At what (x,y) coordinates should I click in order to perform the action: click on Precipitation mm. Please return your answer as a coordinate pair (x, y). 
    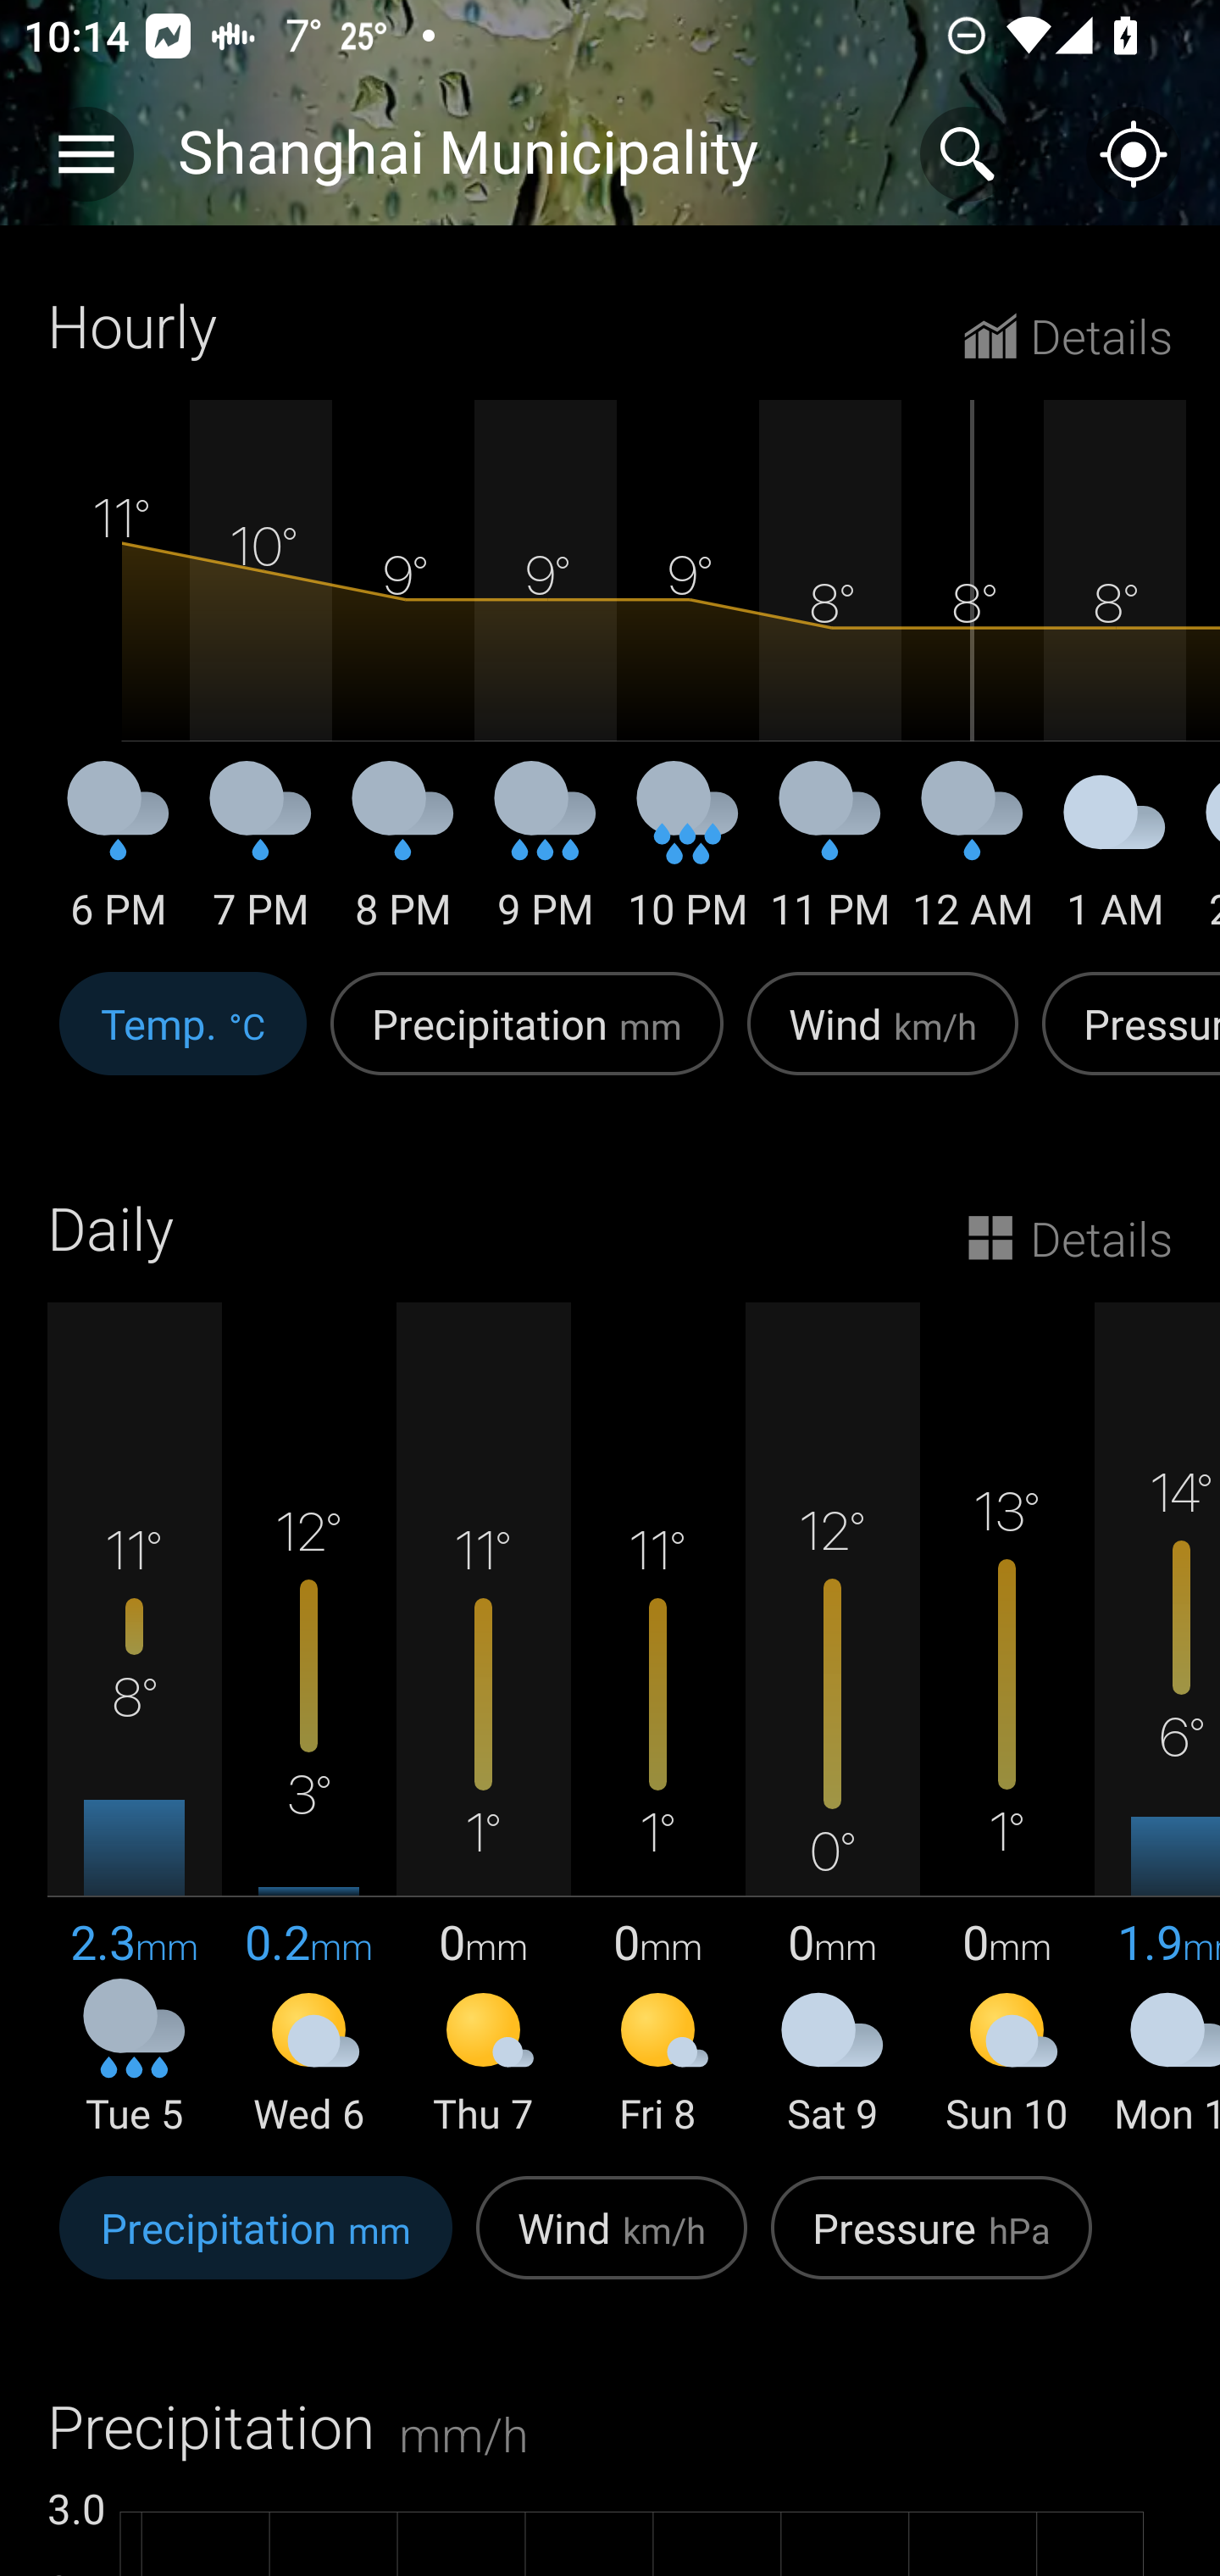
    Looking at the image, I should click on (256, 2245).